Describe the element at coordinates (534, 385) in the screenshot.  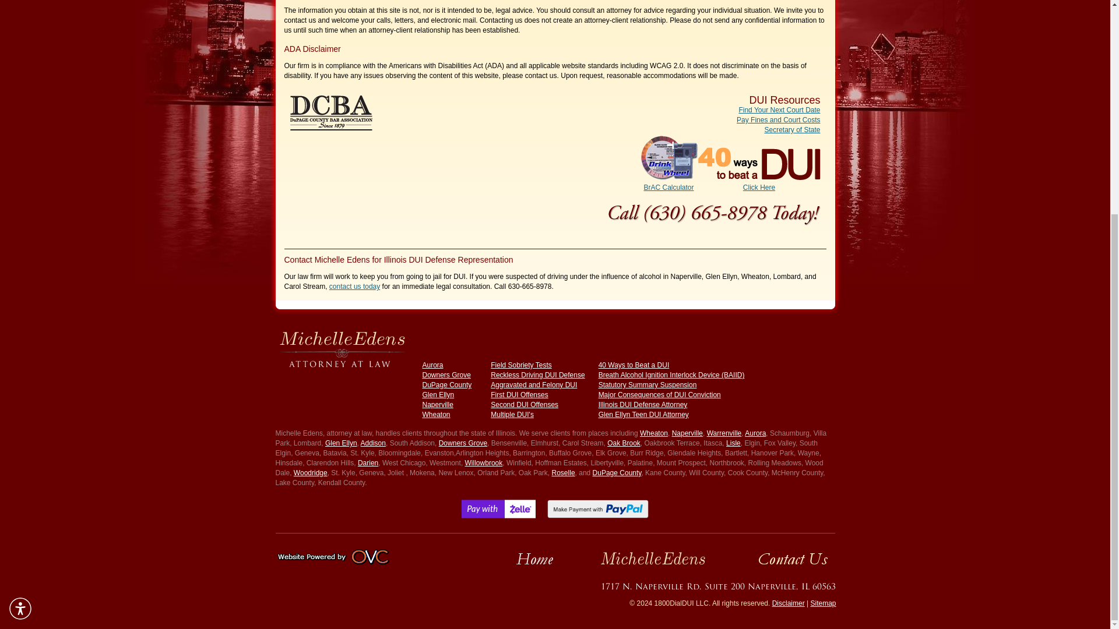
I see `Aggravated and Felony DUI` at that location.